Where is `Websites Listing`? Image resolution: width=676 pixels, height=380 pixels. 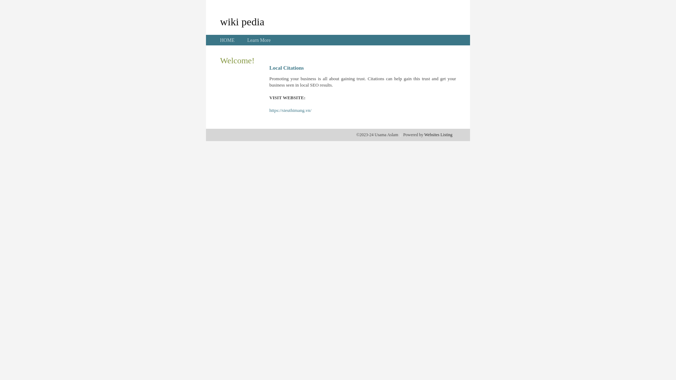
Websites Listing is located at coordinates (438, 135).